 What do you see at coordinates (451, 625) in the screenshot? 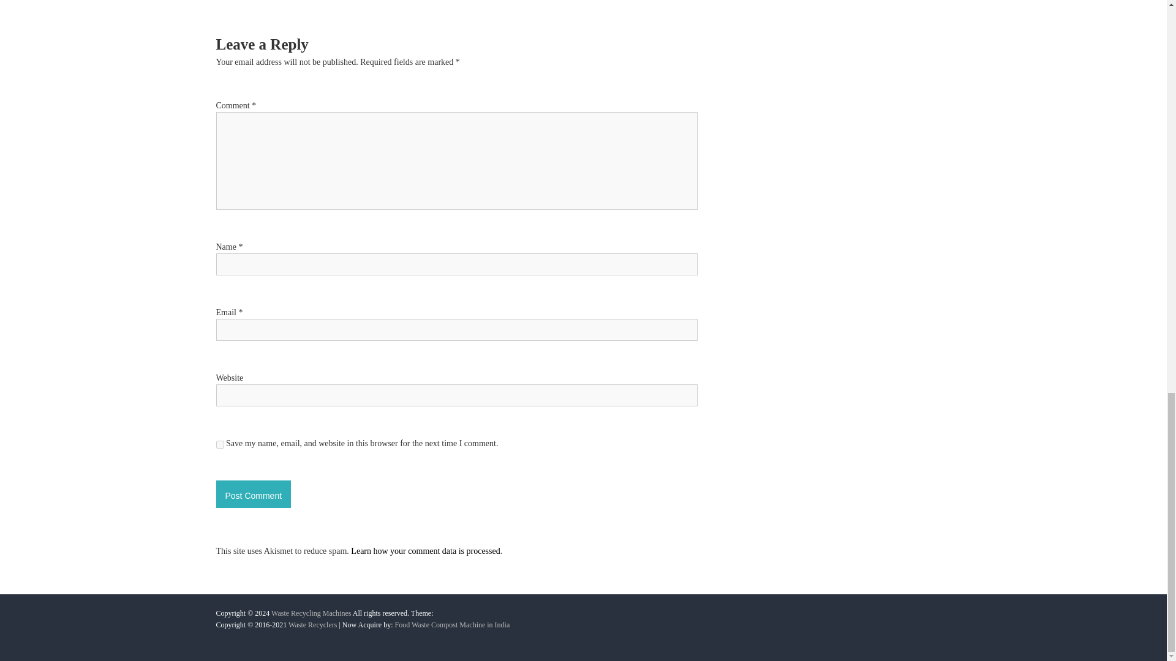
I see `Food Waste Compost Machine in India` at bounding box center [451, 625].